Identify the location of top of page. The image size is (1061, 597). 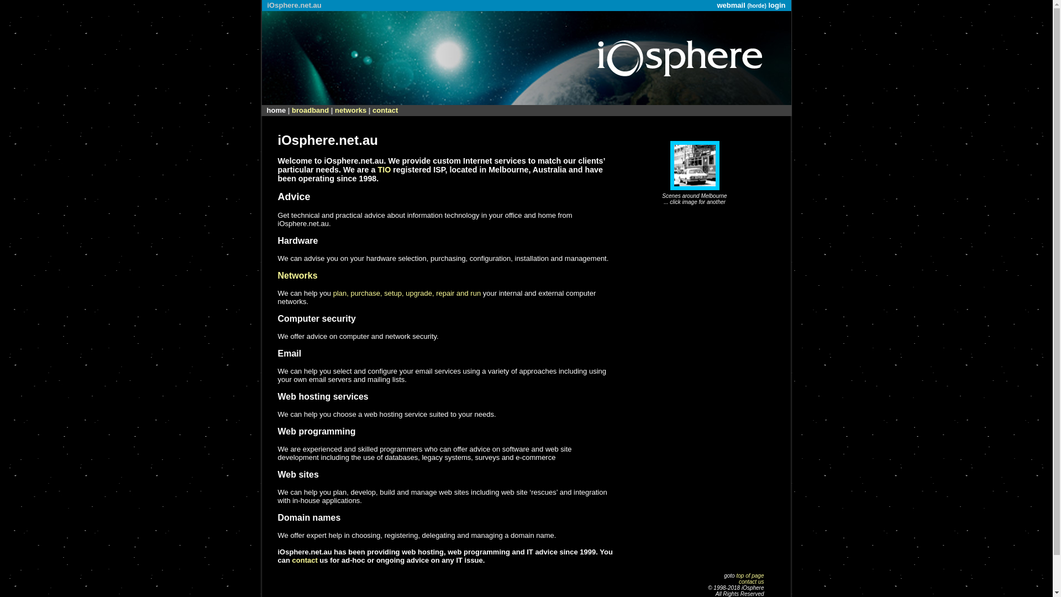
(750, 576).